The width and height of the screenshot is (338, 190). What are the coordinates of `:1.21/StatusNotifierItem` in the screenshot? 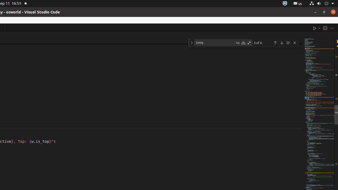 It's located at (298, 4).